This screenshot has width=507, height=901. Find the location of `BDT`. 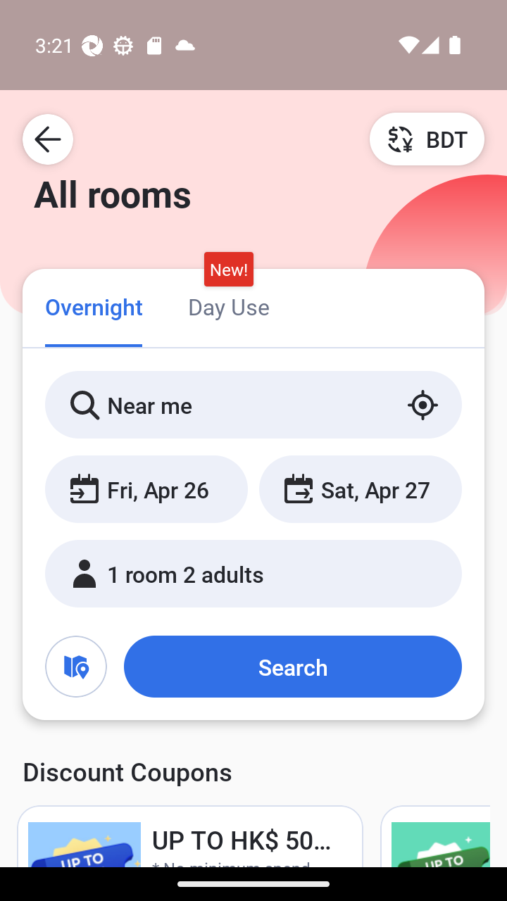

BDT is located at coordinates (427, 139).